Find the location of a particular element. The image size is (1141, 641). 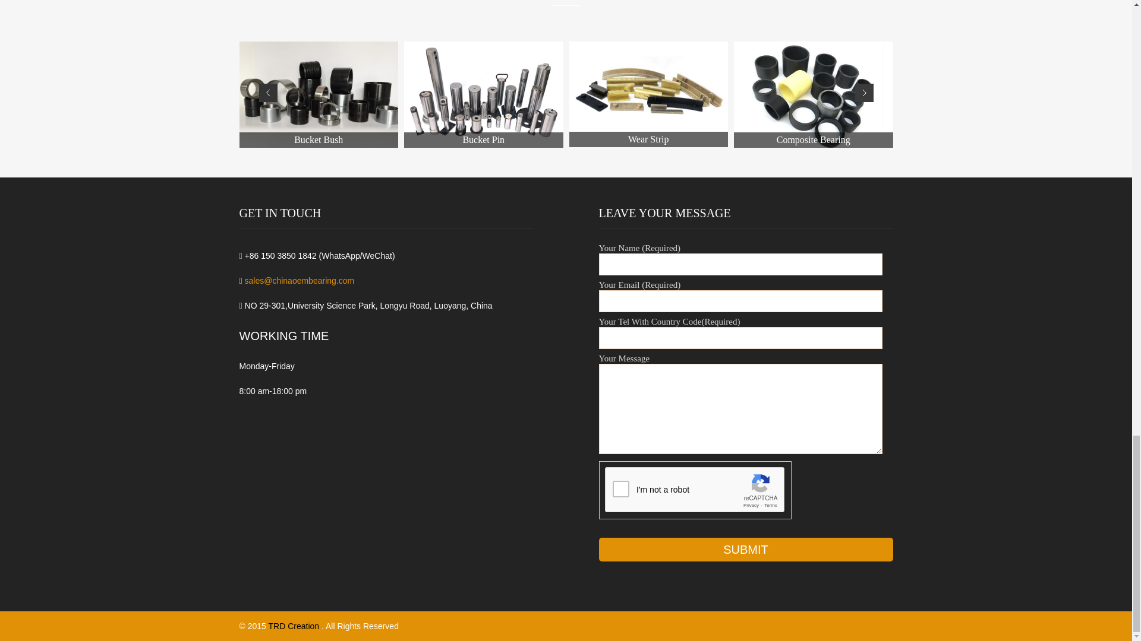

Wear Strip is located at coordinates (649, 94).